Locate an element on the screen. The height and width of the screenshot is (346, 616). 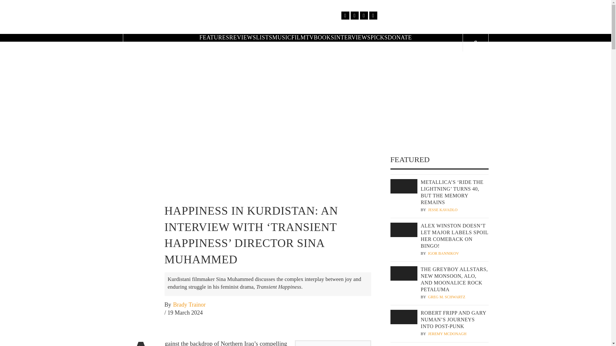
INTERVIEWS is located at coordinates (352, 37).